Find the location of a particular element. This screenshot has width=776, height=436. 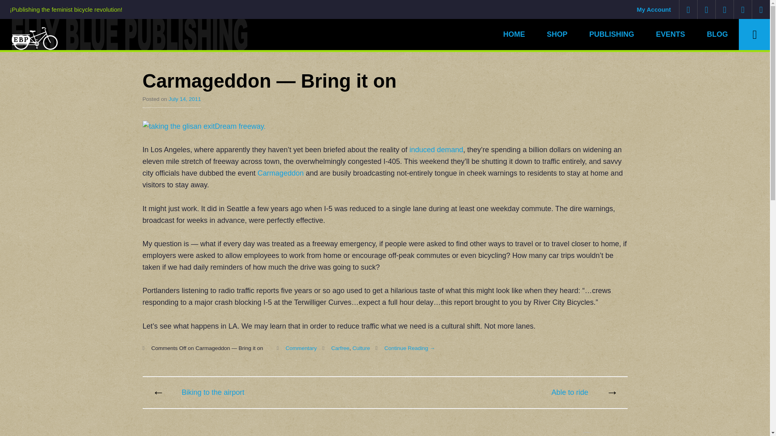

taking the glisan exit by Elly Blue, on Flickr is located at coordinates (204, 126).